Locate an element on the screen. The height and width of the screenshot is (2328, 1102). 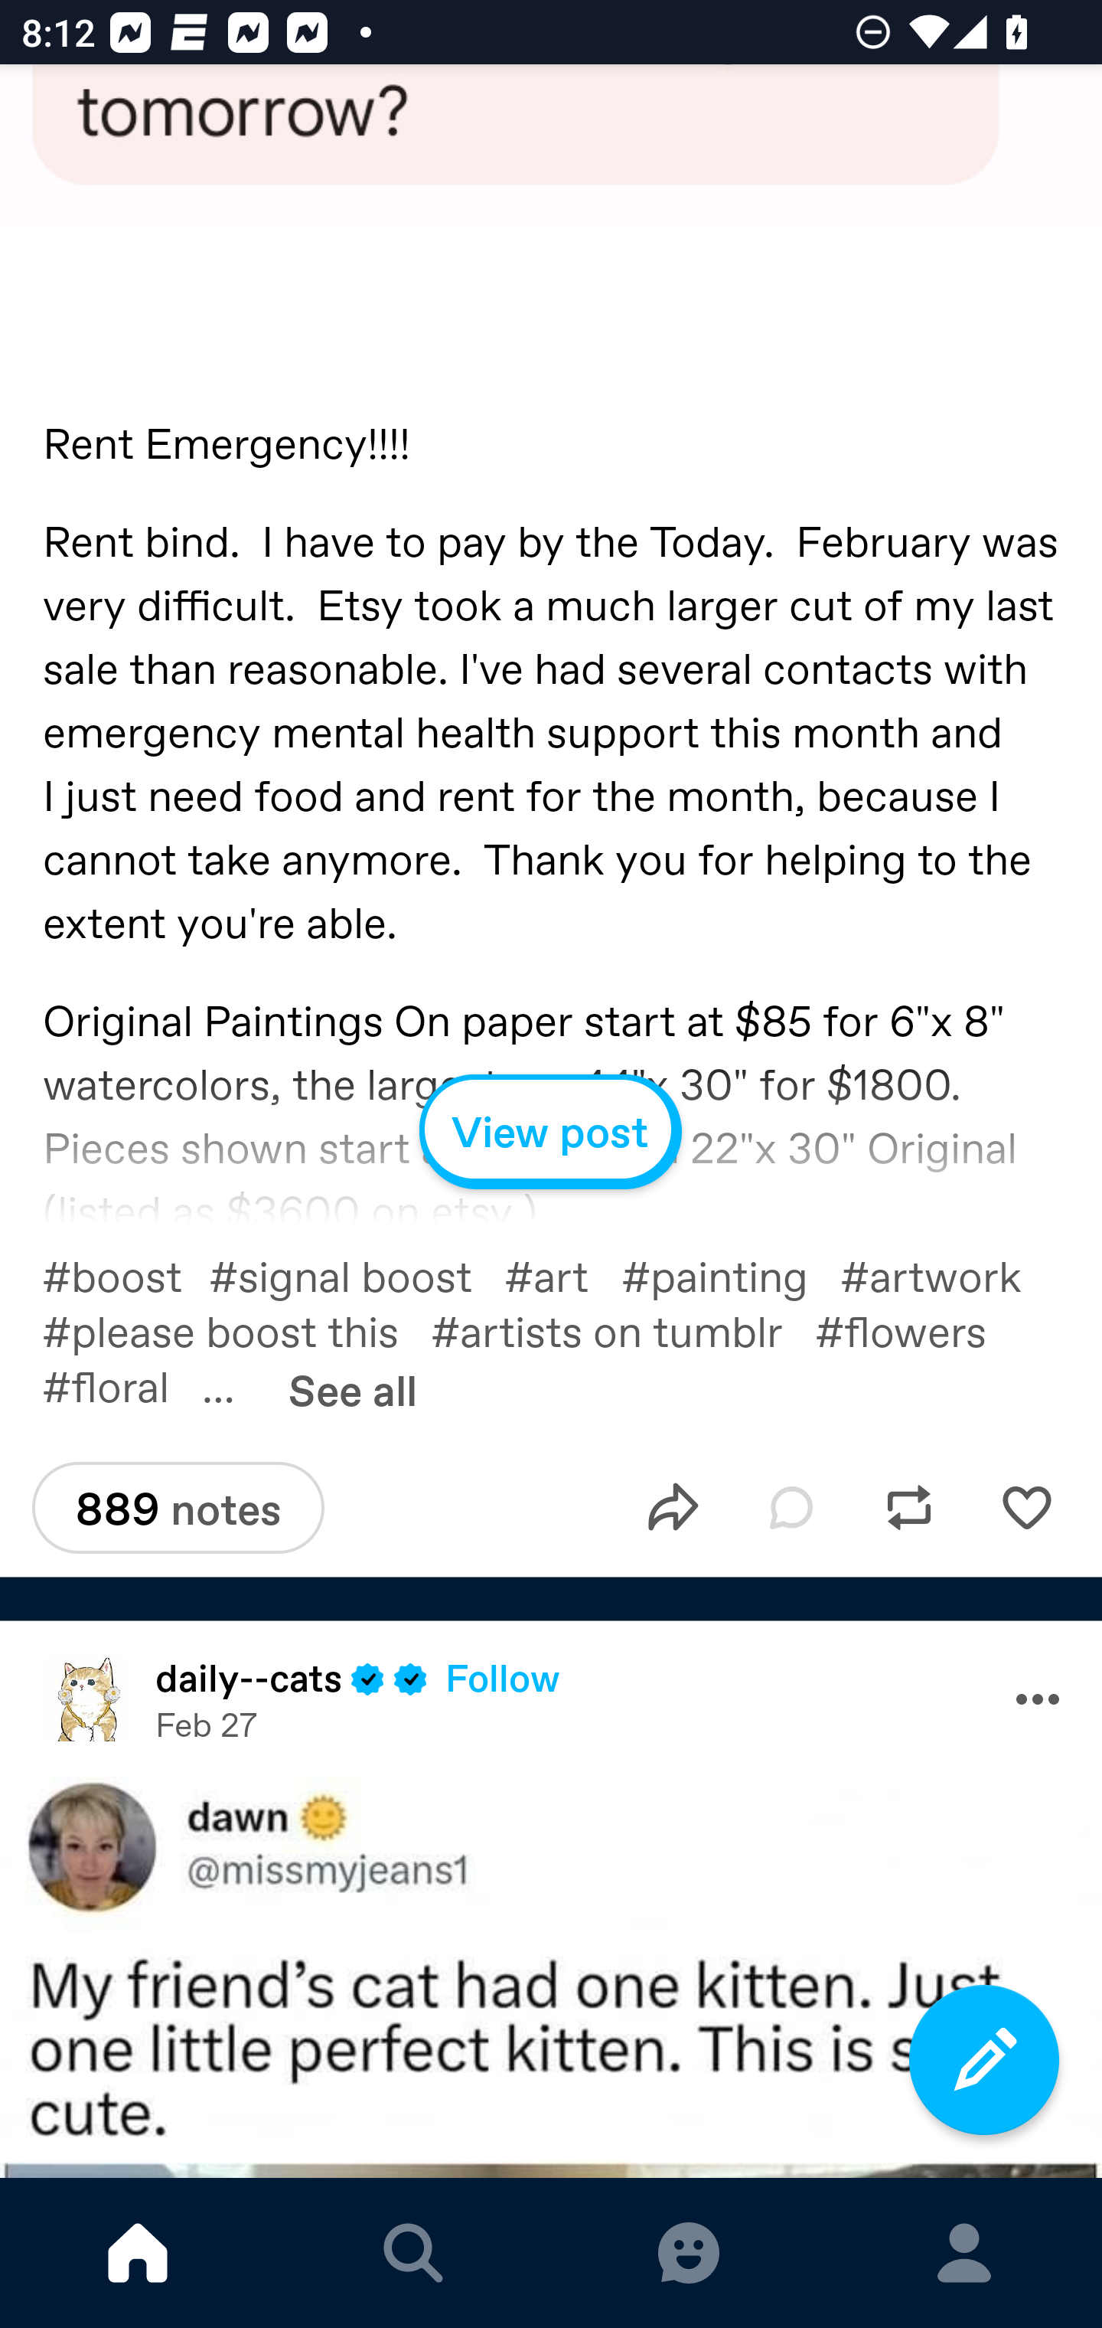
#boost is located at coordinates (126, 1276).